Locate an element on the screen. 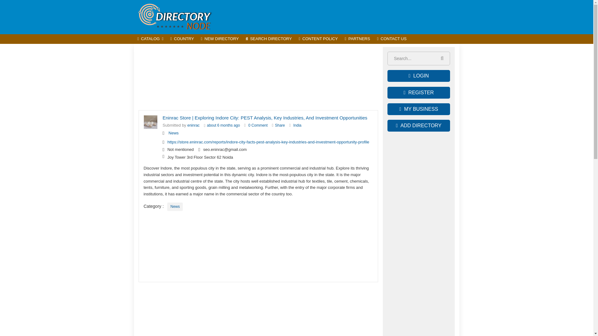  LOGIN is located at coordinates (419, 76).